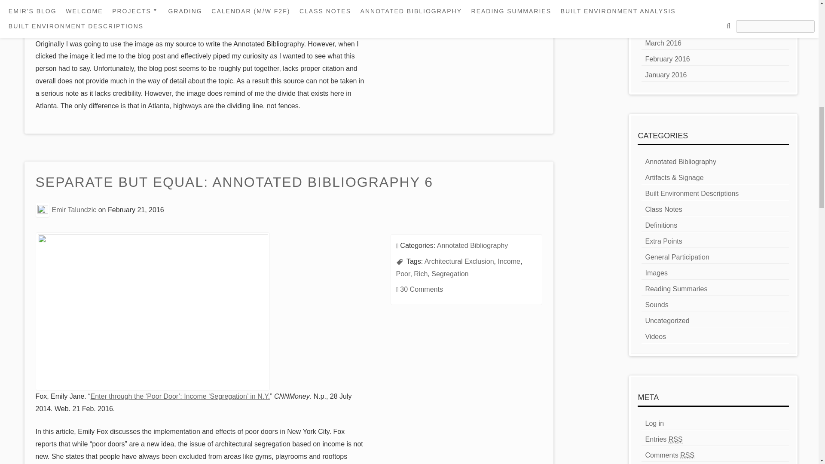 This screenshot has width=825, height=464. I want to click on Syndicate this site using RSS 2.0, so click(663, 440).